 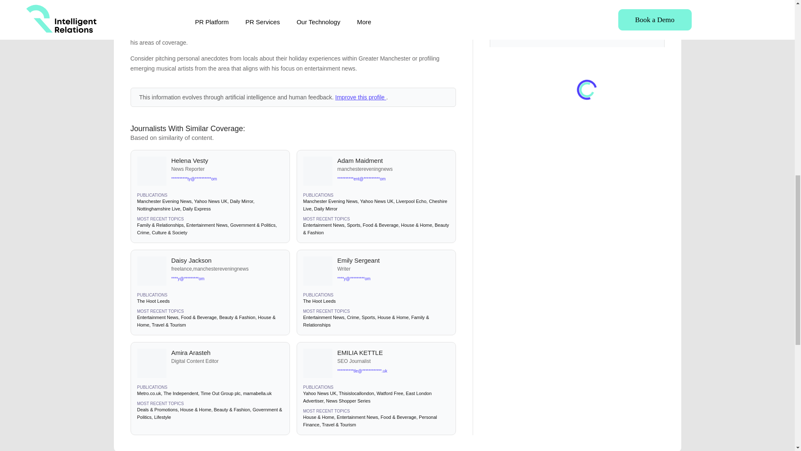 I want to click on Manchester Evening News, so click(x=164, y=201).